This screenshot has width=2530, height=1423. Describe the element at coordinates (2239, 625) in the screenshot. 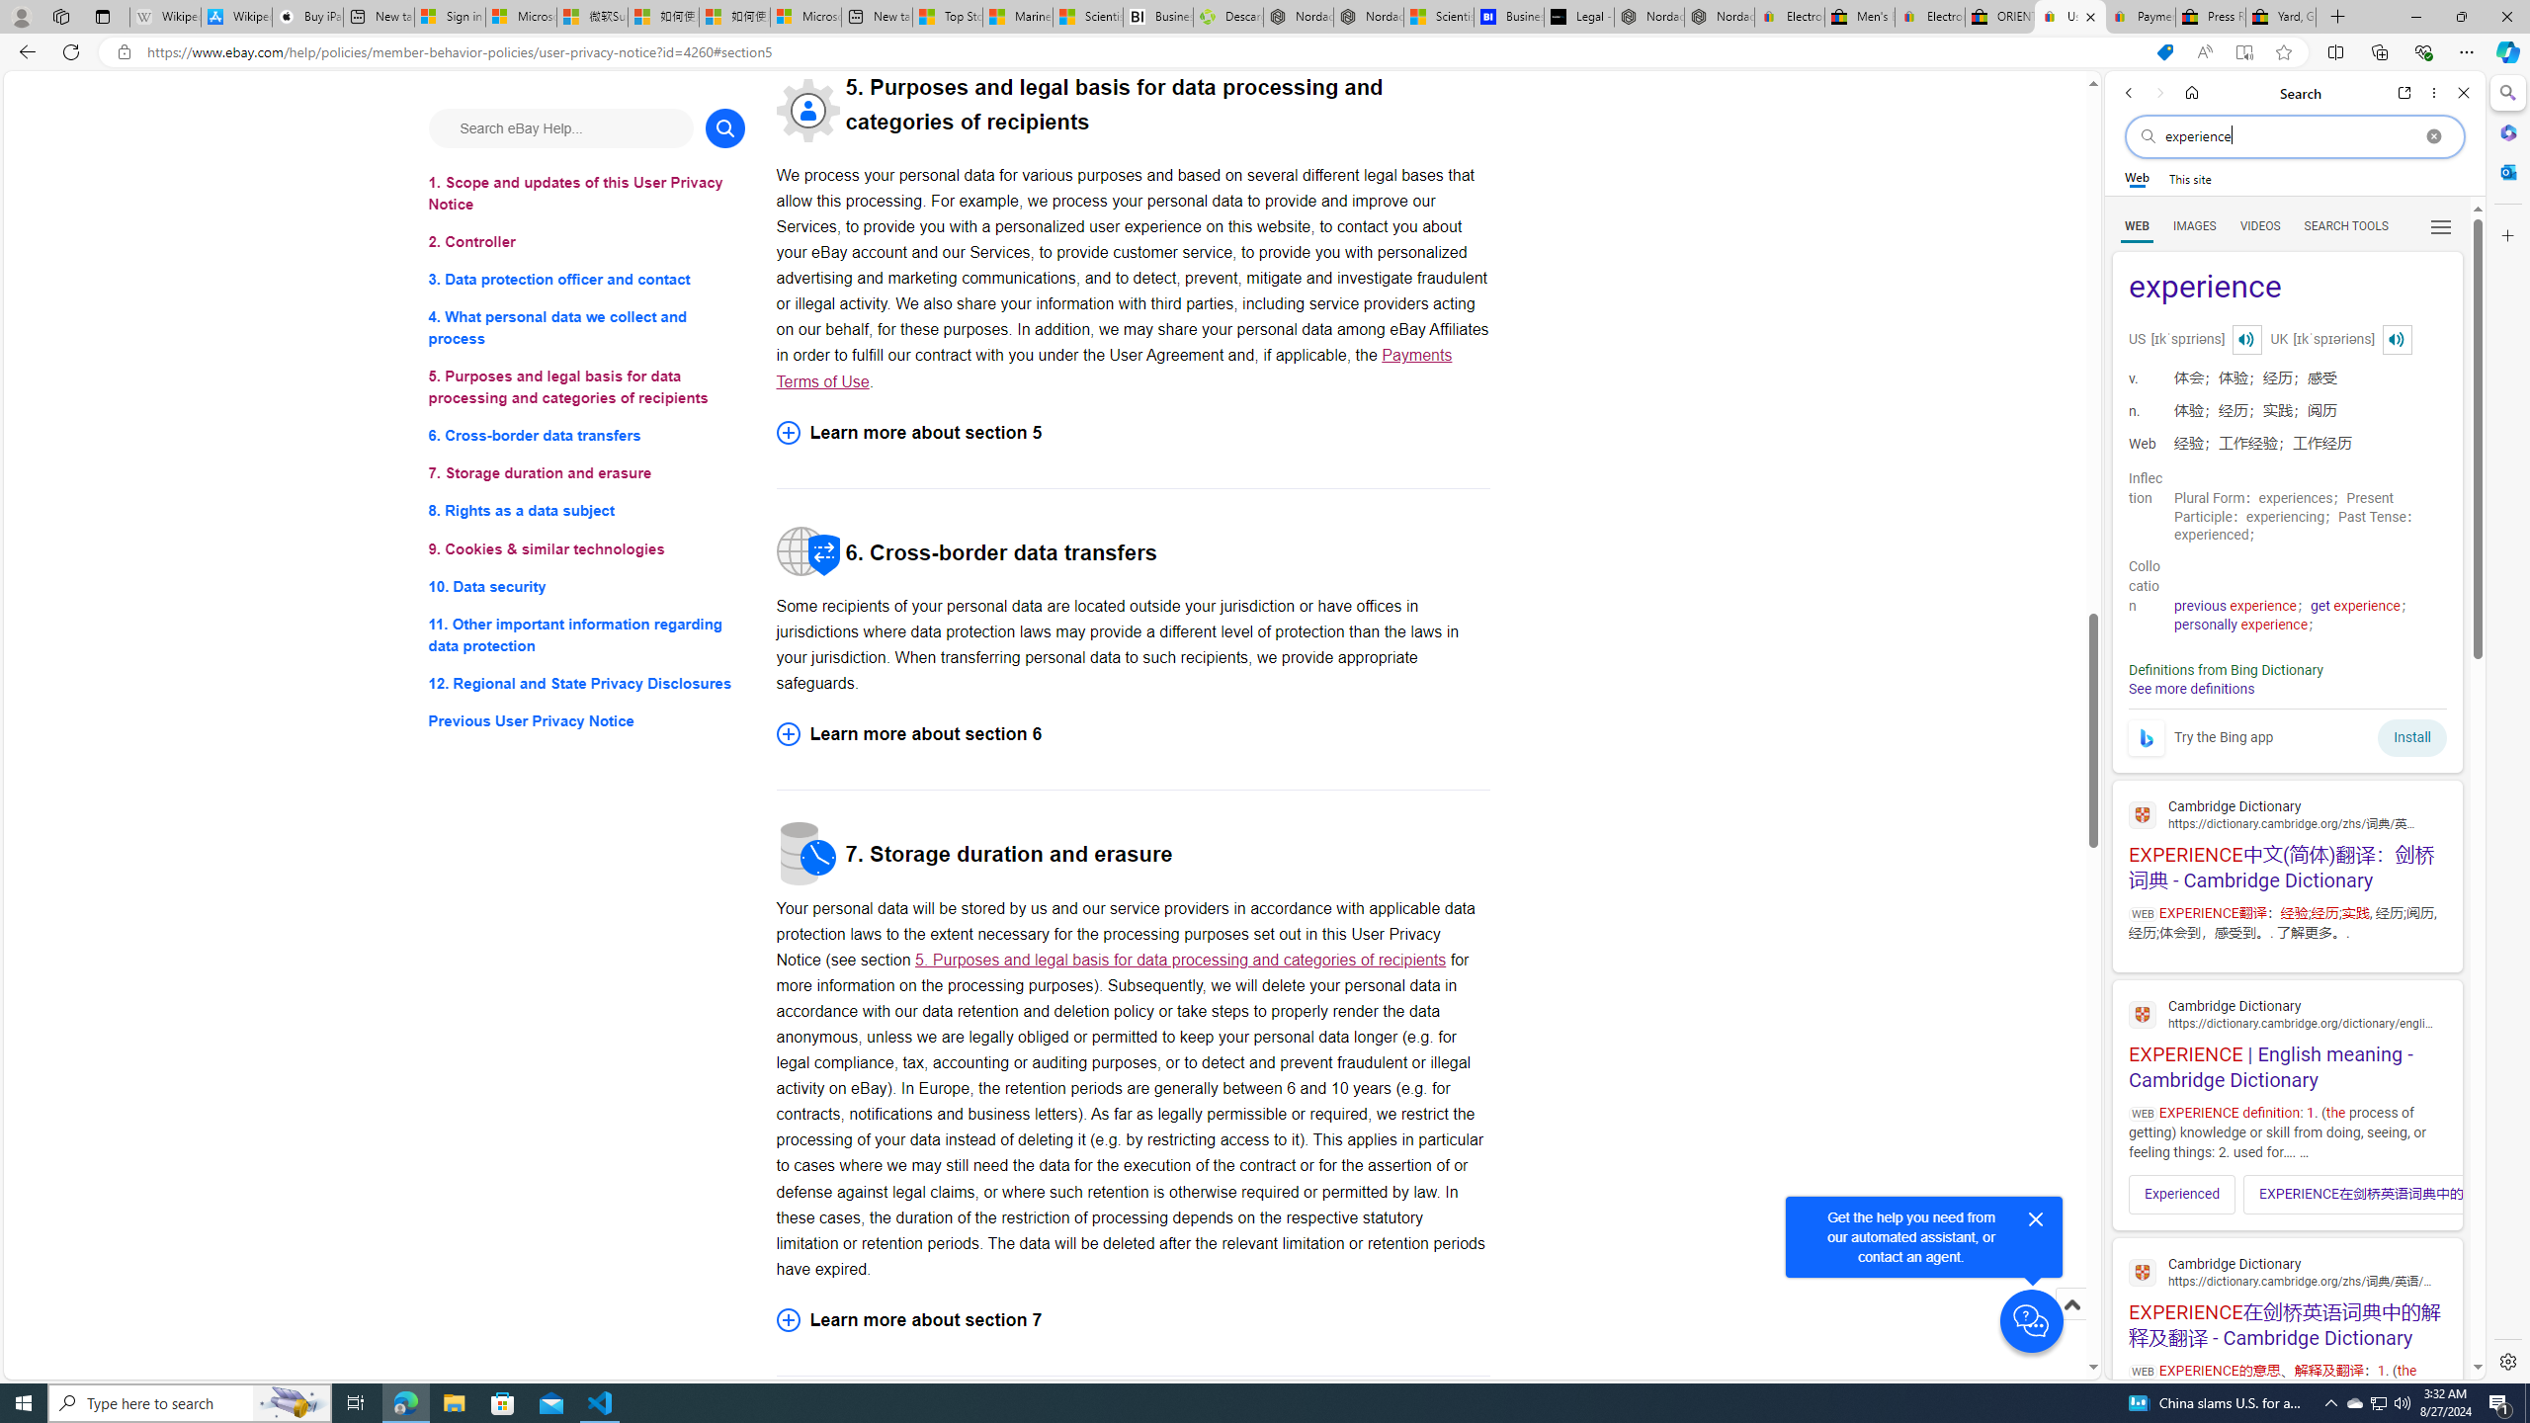

I see `personally experience` at that location.